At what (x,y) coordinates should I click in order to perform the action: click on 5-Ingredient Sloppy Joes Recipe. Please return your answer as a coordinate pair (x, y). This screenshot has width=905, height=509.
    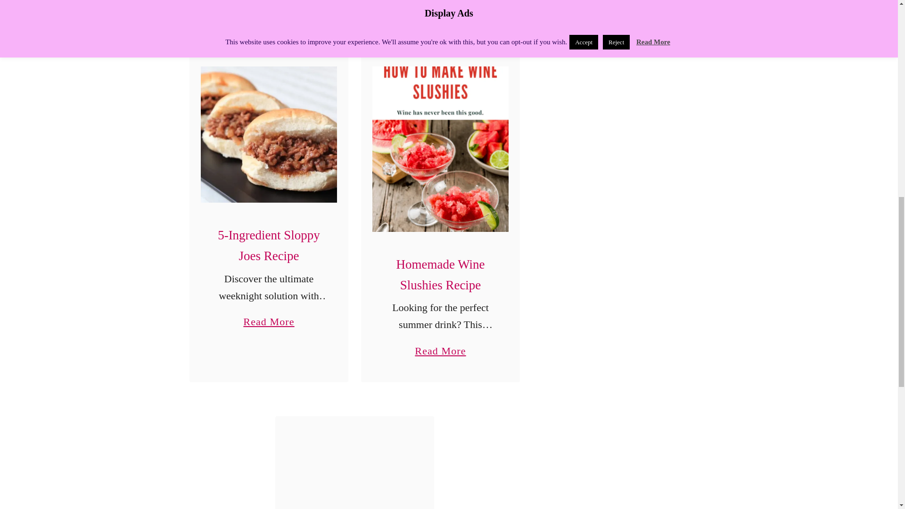
    Looking at the image, I should click on (269, 245).